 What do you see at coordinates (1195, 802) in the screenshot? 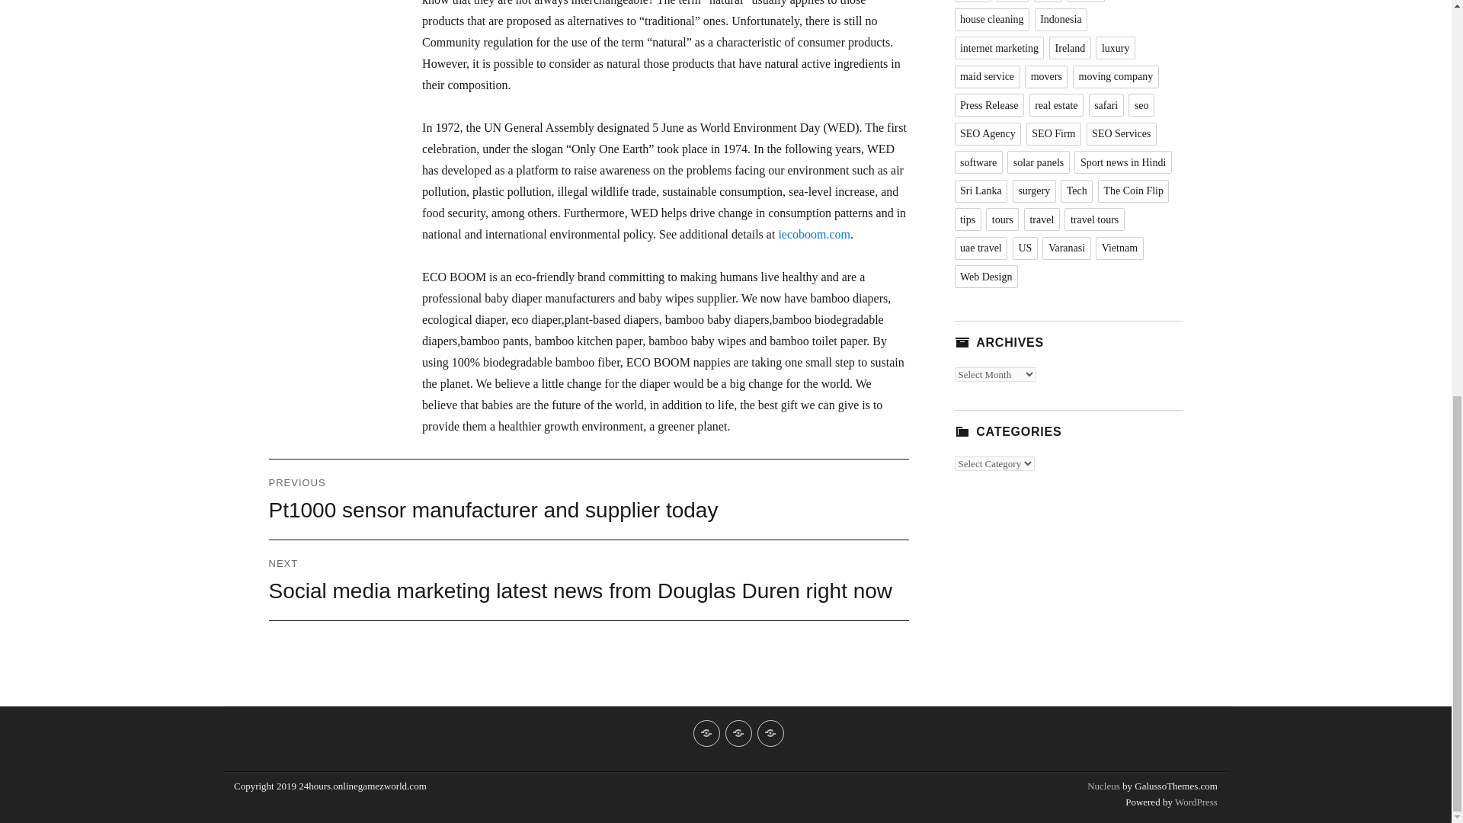
I see `Semantic Personal Publishing Platform` at bounding box center [1195, 802].